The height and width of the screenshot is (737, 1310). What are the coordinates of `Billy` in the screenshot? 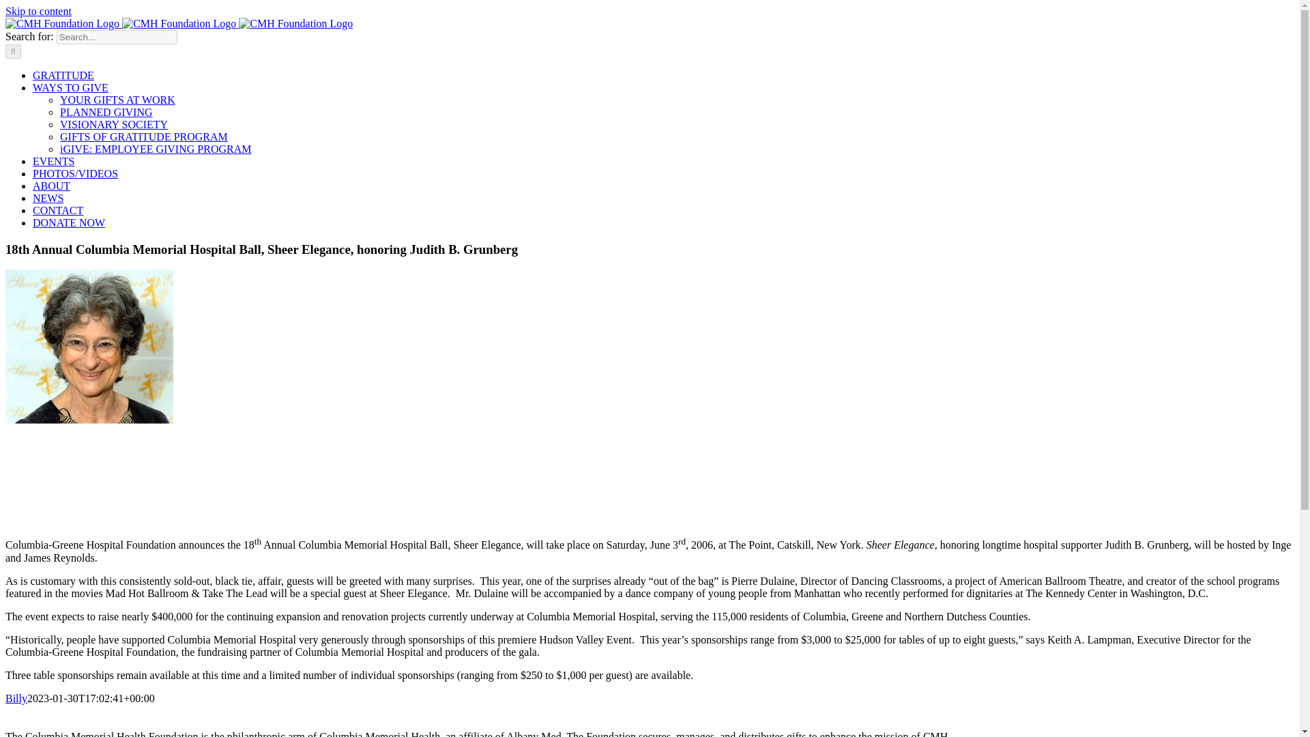 It's located at (16, 699).